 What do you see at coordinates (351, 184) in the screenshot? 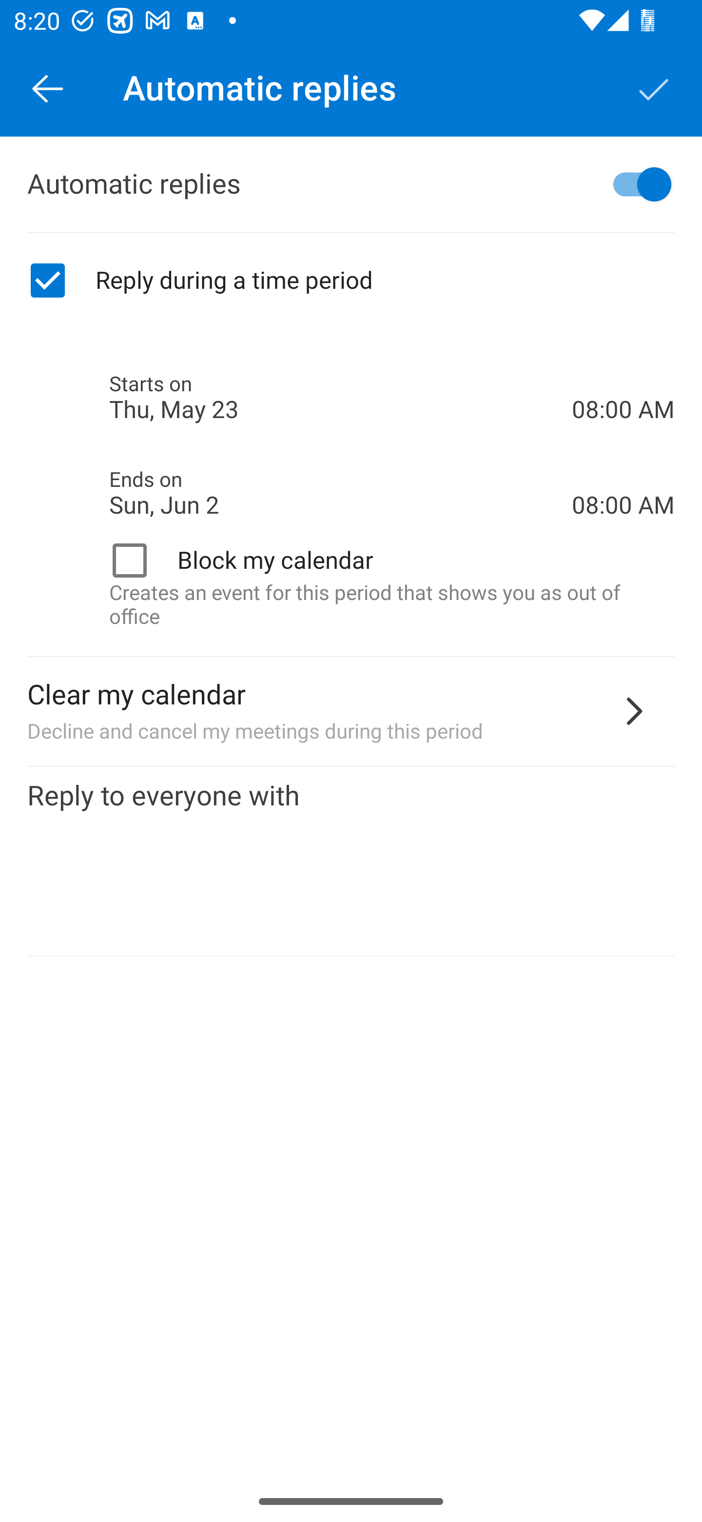
I see `Automatic replies` at bounding box center [351, 184].